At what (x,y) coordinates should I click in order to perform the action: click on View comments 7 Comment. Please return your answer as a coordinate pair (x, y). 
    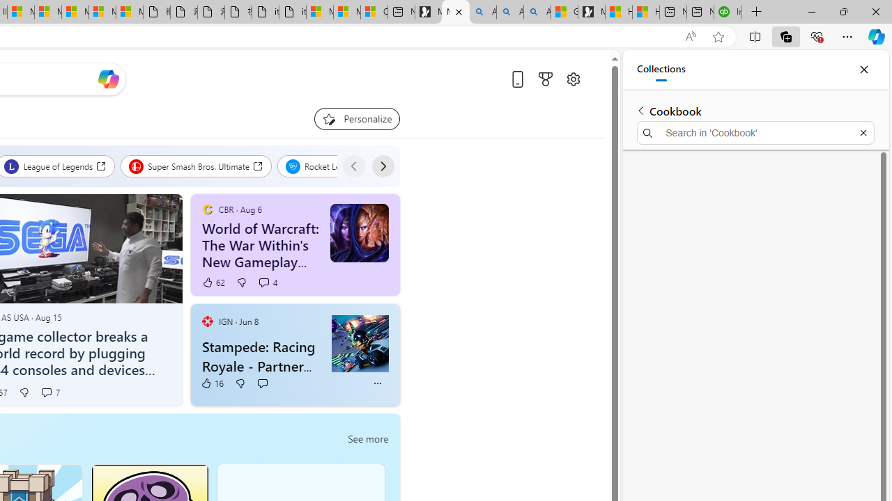
    Looking at the image, I should click on (46, 392).